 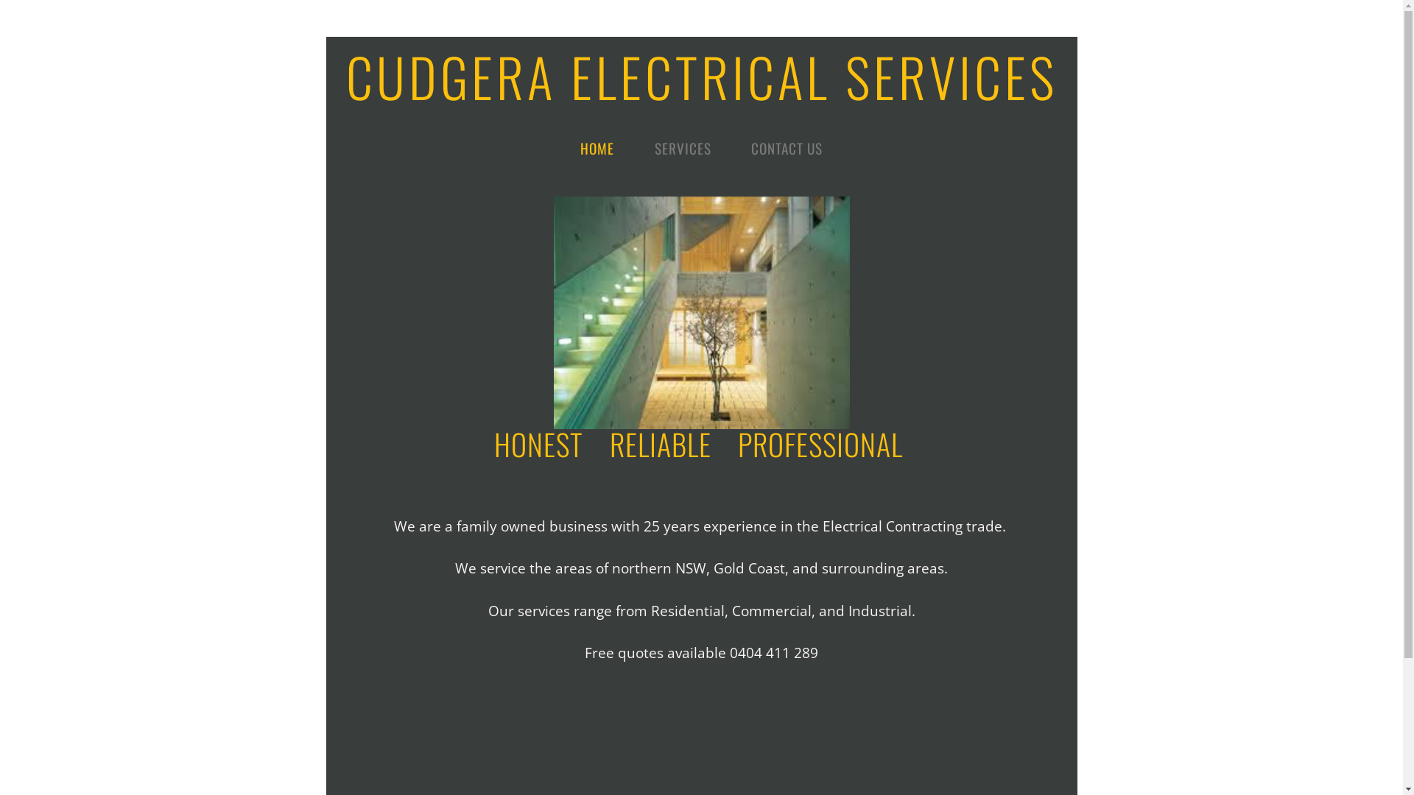 I want to click on CUDGERA ELECTRICAL SERVICES, so click(x=702, y=77).